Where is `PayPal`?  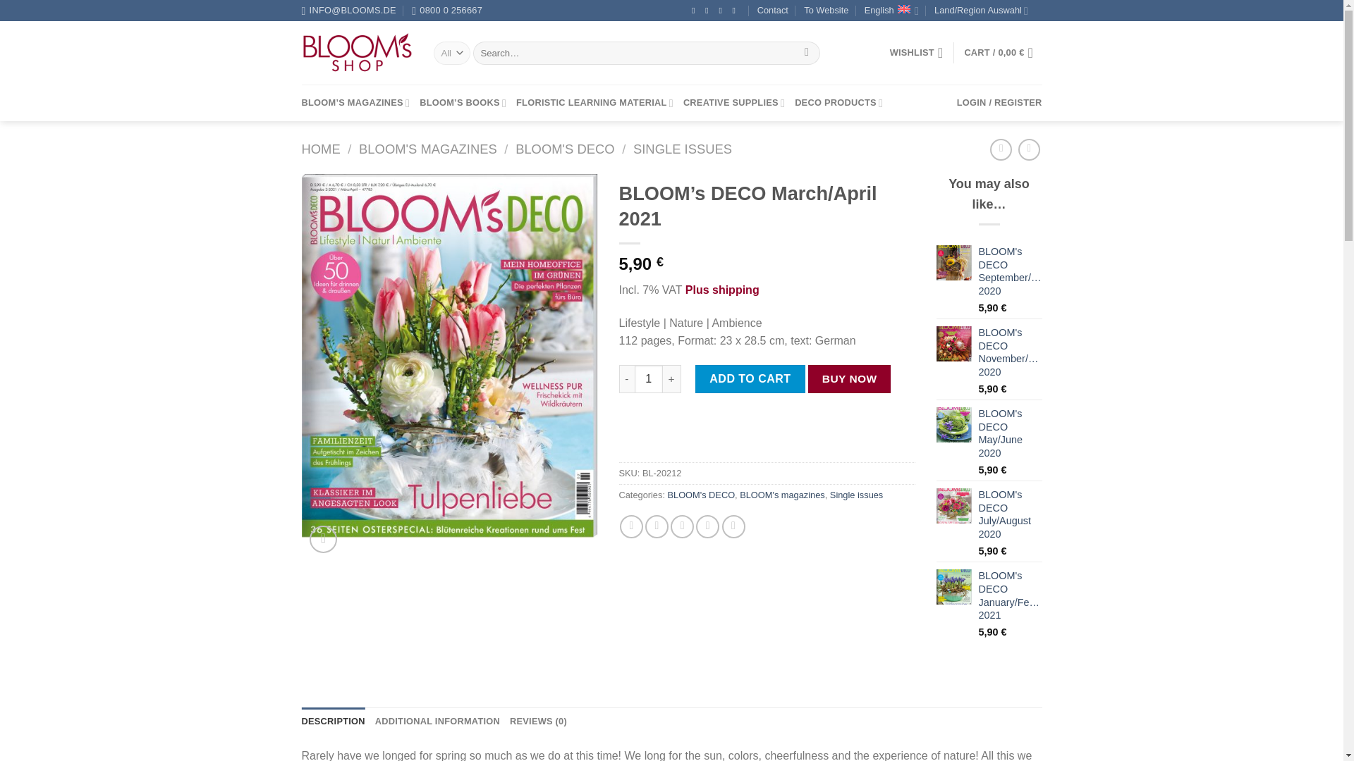
PayPal is located at coordinates (767, 435).